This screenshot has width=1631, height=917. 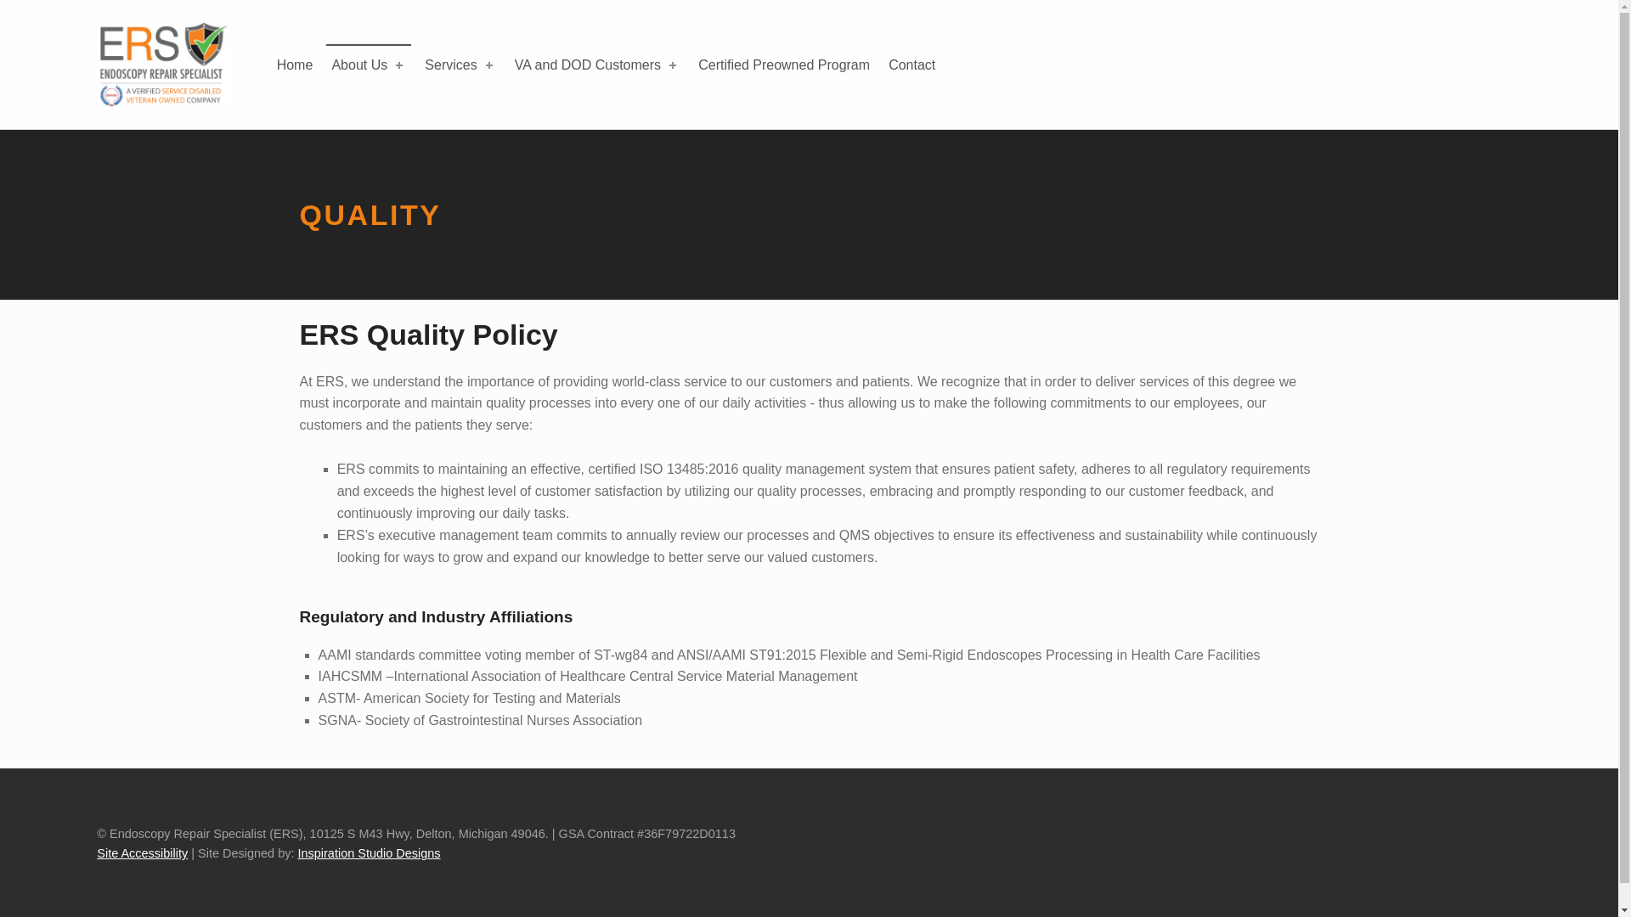 I want to click on VA and DOD Customers, so click(x=596, y=65).